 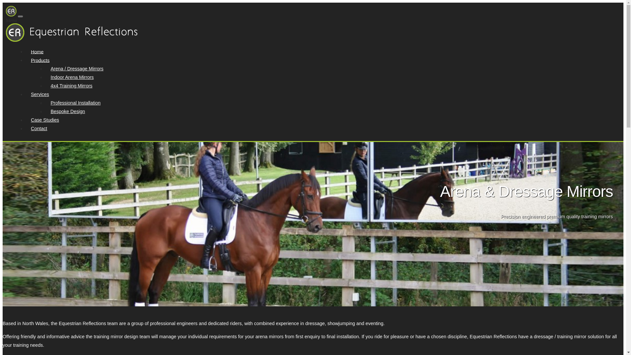 What do you see at coordinates (68, 111) in the screenshot?
I see `Bespoke Design` at bounding box center [68, 111].